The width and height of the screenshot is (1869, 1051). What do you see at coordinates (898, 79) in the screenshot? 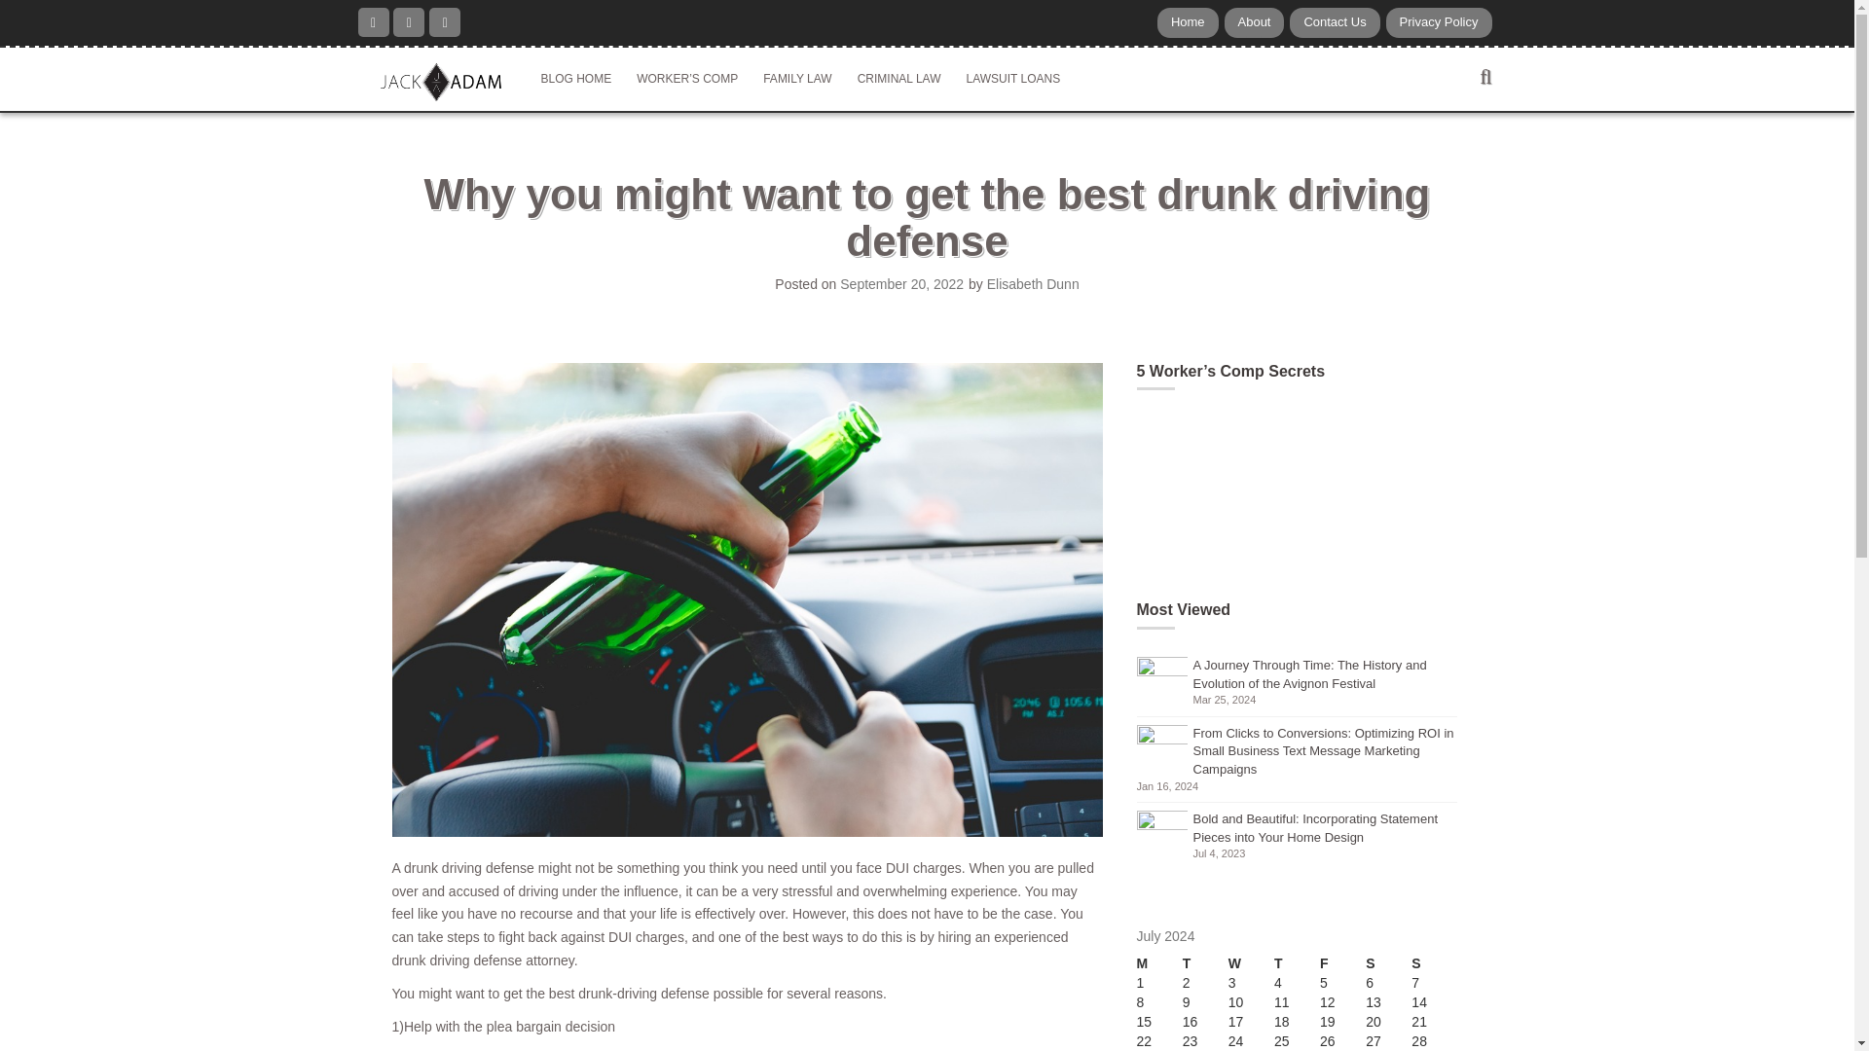
I see `CRIMINAL LAW` at bounding box center [898, 79].